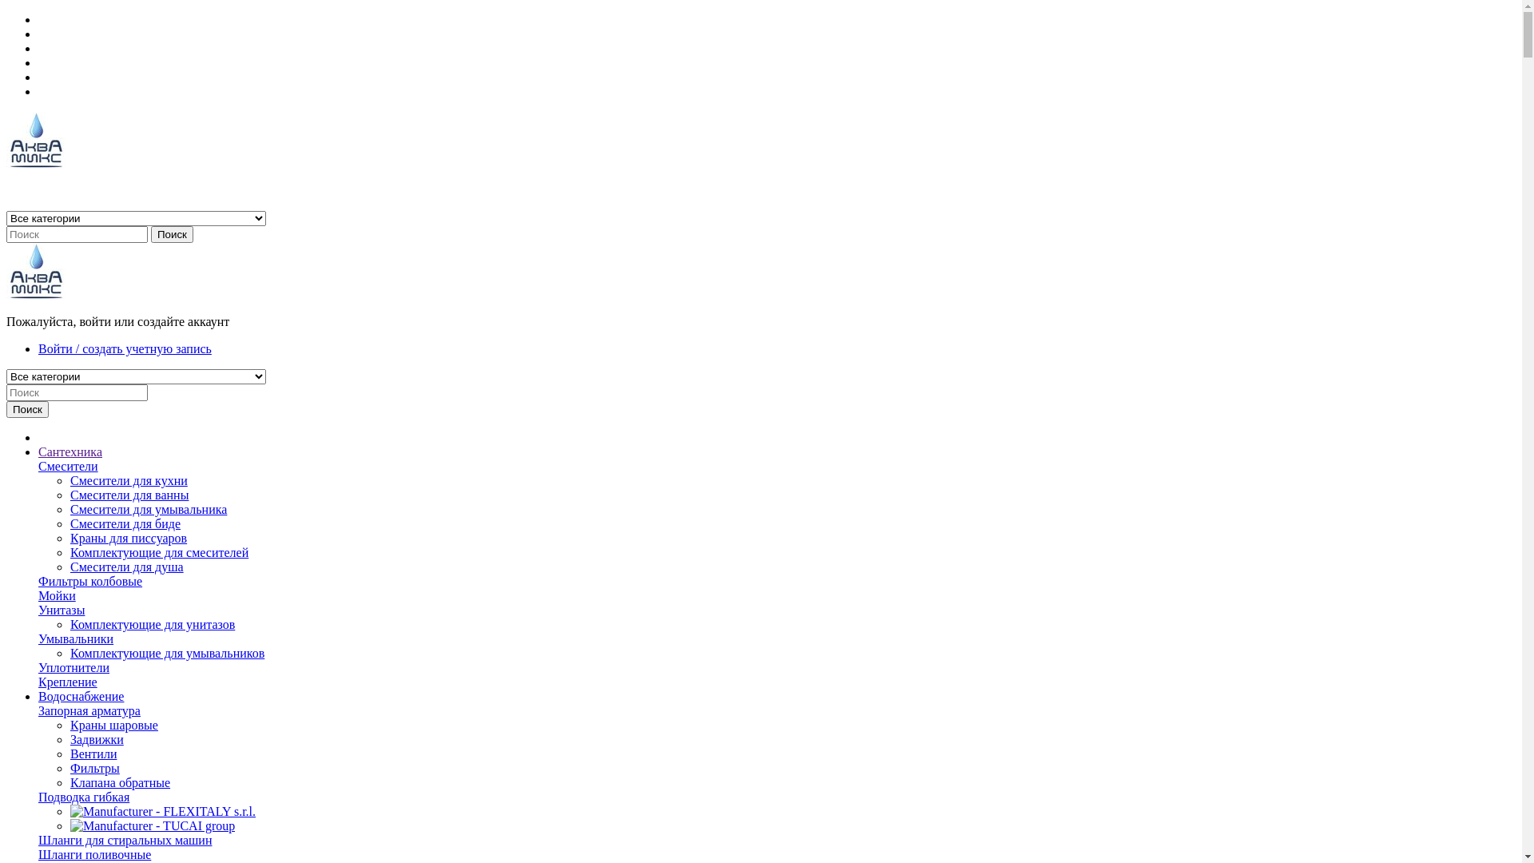 Image resolution: width=1534 pixels, height=863 pixels. Describe the element at coordinates (163, 812) in the screenshot. I see `Manufacturer - FLEXITALY s.r.l.` at that location.